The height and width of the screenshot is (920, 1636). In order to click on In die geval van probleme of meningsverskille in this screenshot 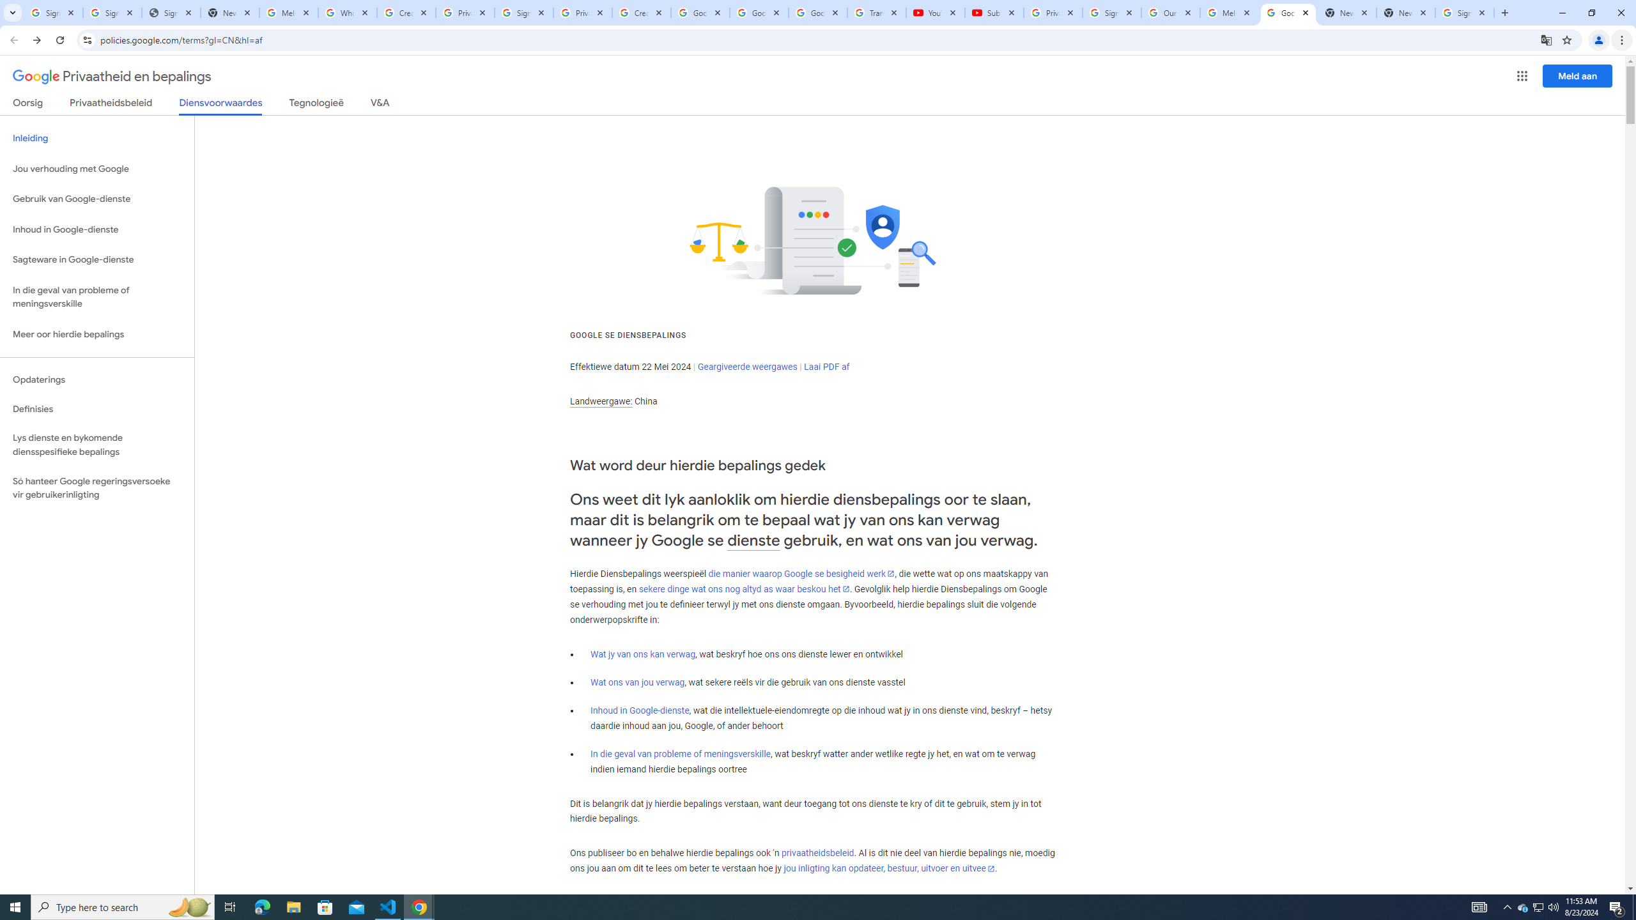, I will do `click(680, 754)`.